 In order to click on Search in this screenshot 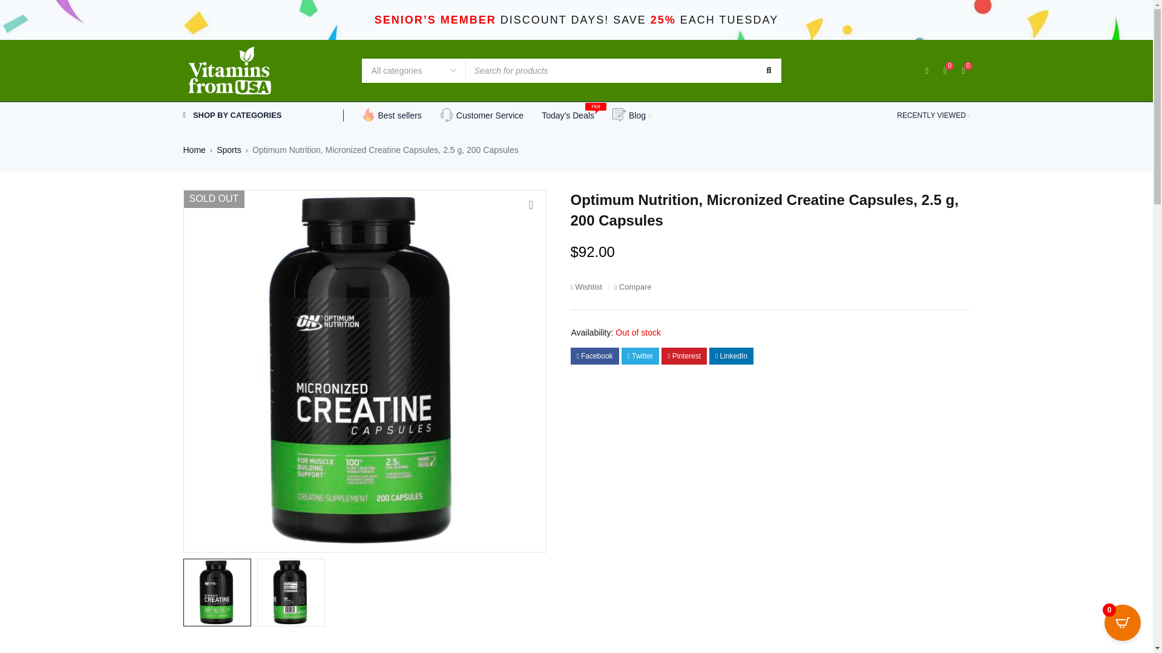, I will do `click(768, 71)`.